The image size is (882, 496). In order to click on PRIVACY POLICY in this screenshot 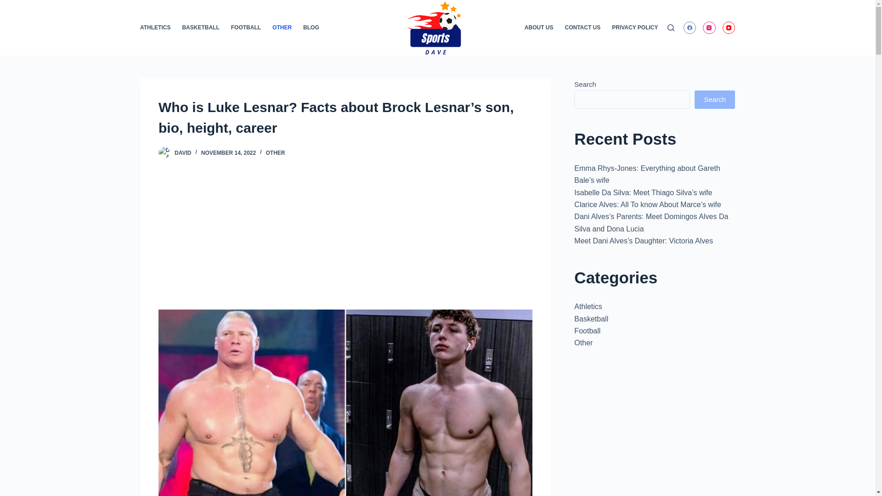, I will do `click(632, 28)`.